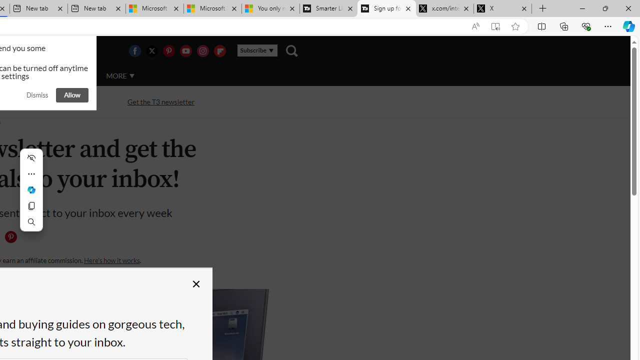  What do you see at coordinates (196, 284) in the screenshot?
I see `Close` at bounding box center [196, 284].